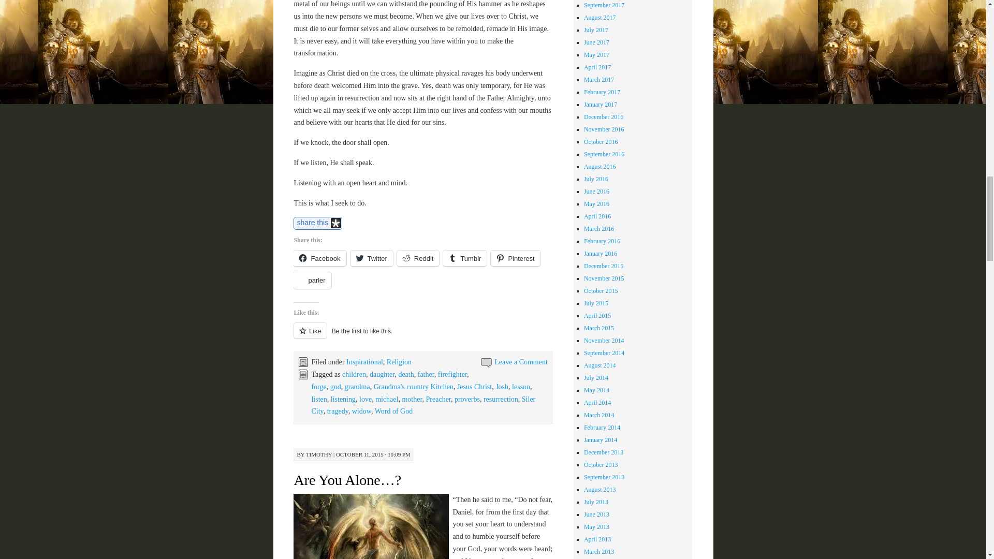 Image resolution: width=994 pixels, height=559 pixels. What do you see at coordinates (465, 258) in the screenshot?
I see `Click to share on Tumblr` at bounding box center [465, 258].